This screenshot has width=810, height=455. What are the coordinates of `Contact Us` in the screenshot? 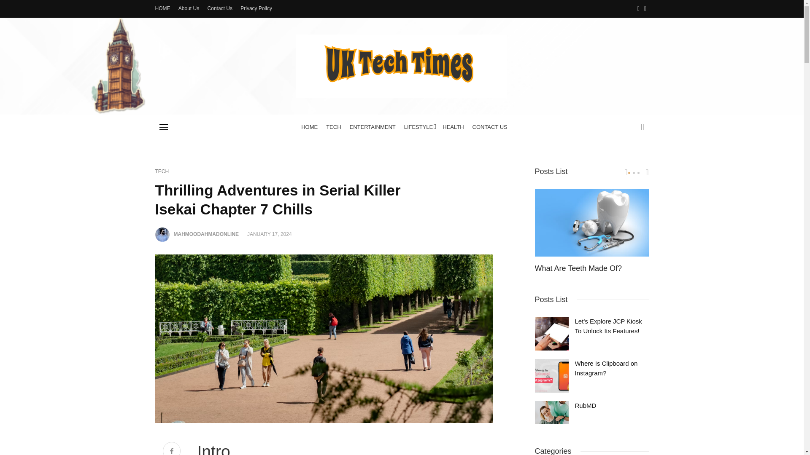 It's located at (219, 8).